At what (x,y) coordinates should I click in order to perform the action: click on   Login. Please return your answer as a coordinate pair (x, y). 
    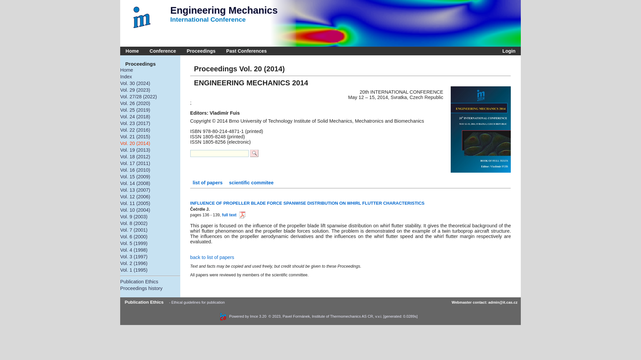
    Looking at the image, I should click on (507, 51).